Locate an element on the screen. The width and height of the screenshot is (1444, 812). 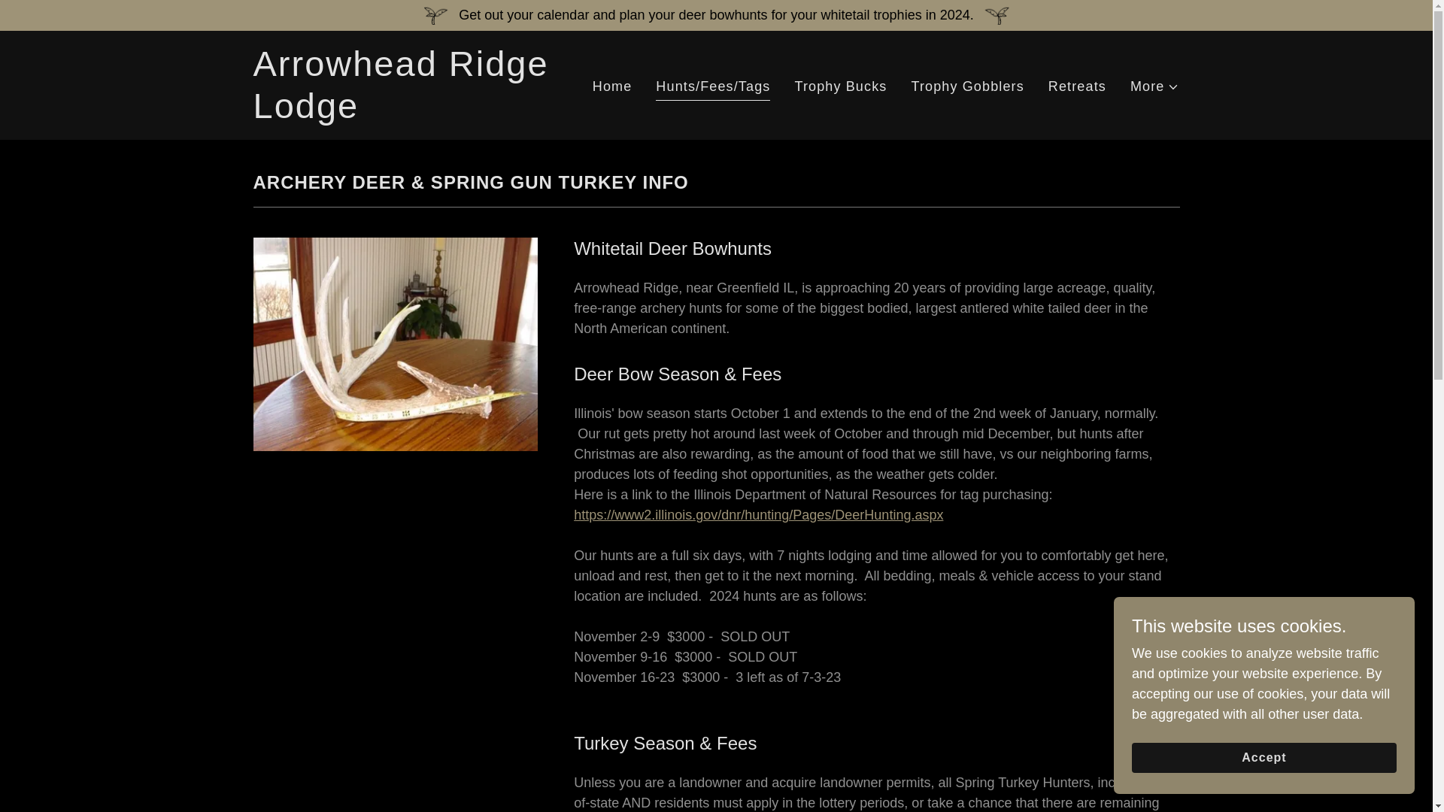
More is located at coordinates (1155, 86).